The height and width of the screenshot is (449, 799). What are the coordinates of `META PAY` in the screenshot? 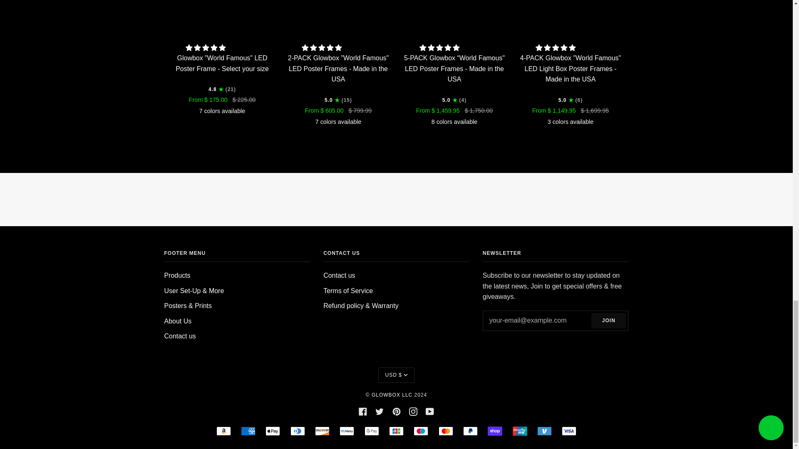 It's located at (347, 431).